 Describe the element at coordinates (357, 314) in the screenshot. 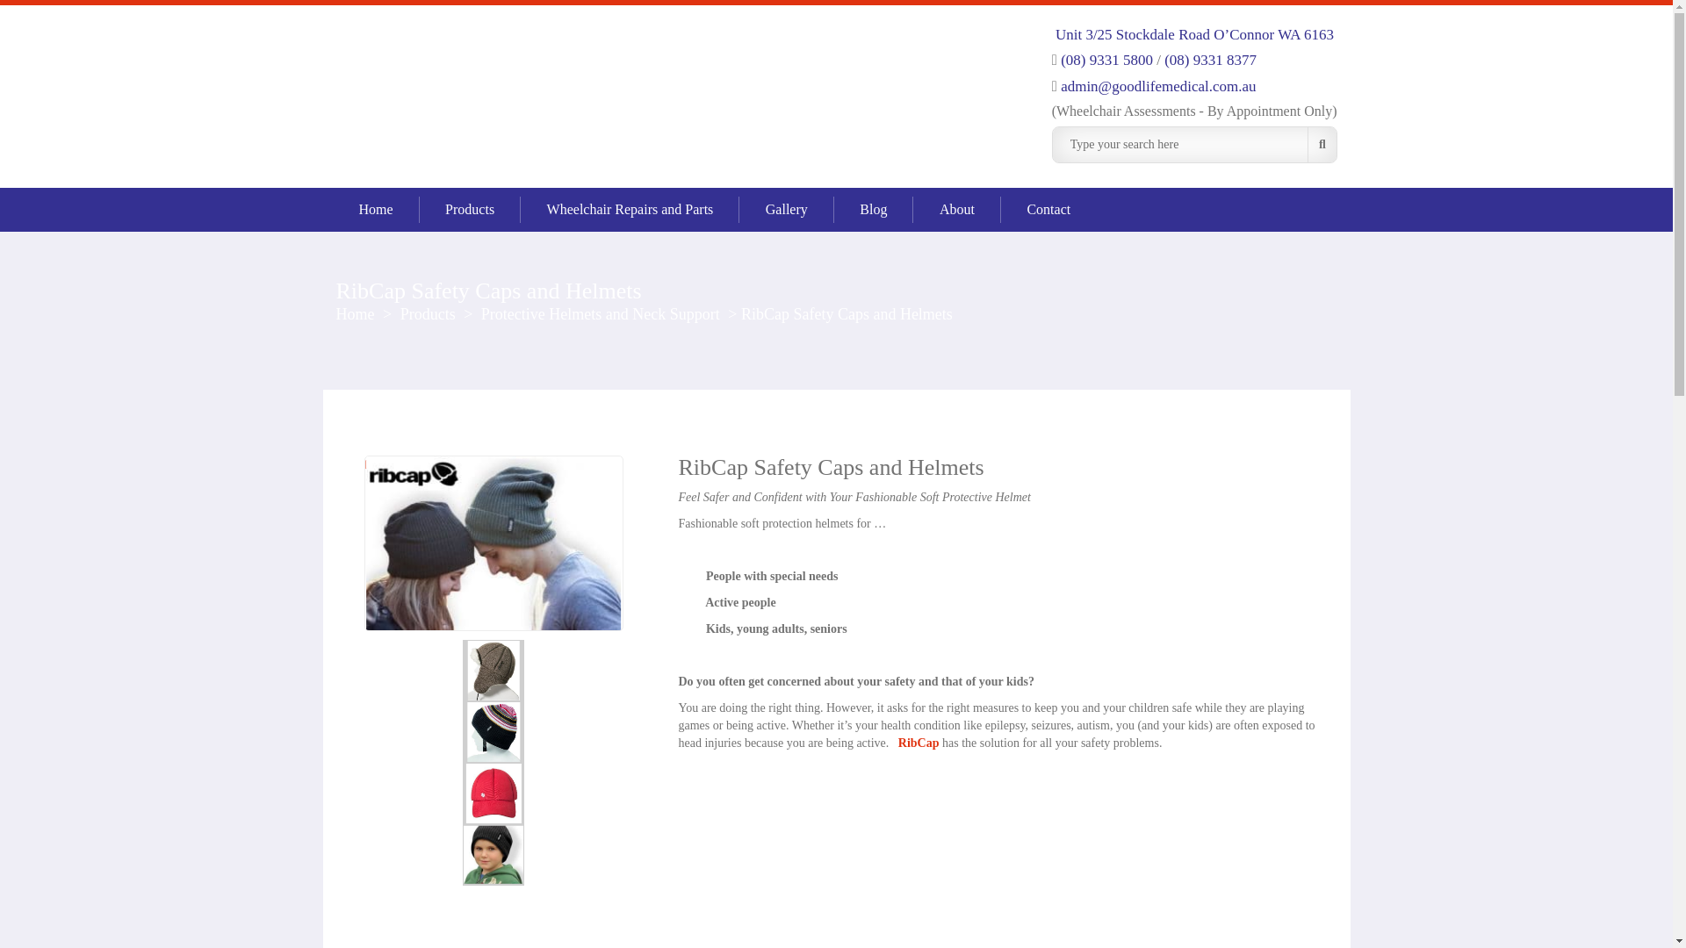

I see `Home` at that location.